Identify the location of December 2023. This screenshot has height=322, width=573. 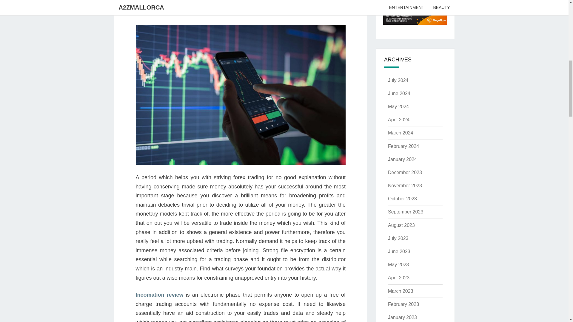
(405, 172).